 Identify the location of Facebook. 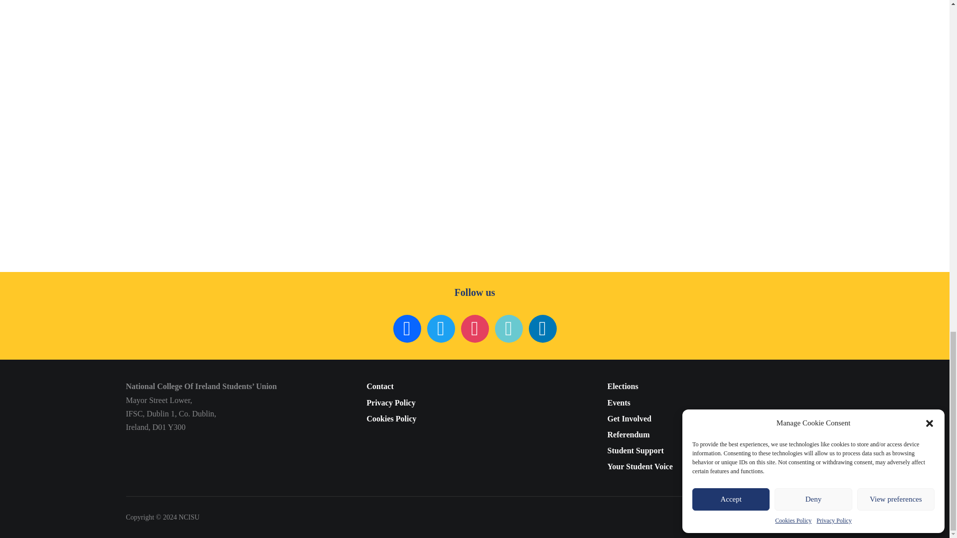
(407, 328).